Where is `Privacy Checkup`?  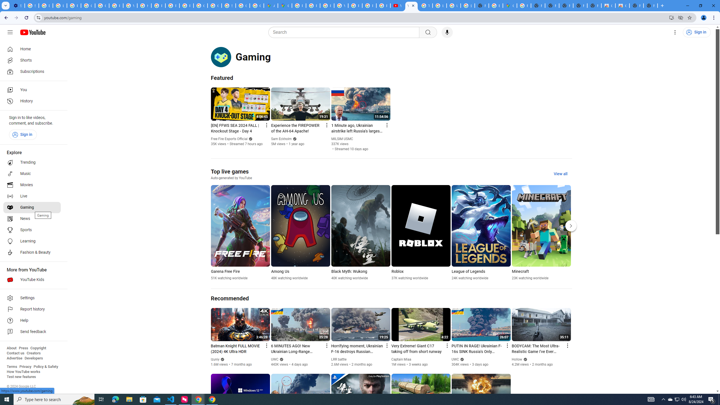
Privacy Checkup is located at coordinates (369, 6).